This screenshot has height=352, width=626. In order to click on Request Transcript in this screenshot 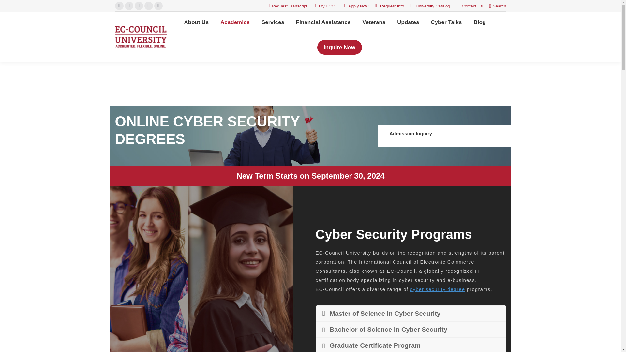, I will do `click(288, 6)`.